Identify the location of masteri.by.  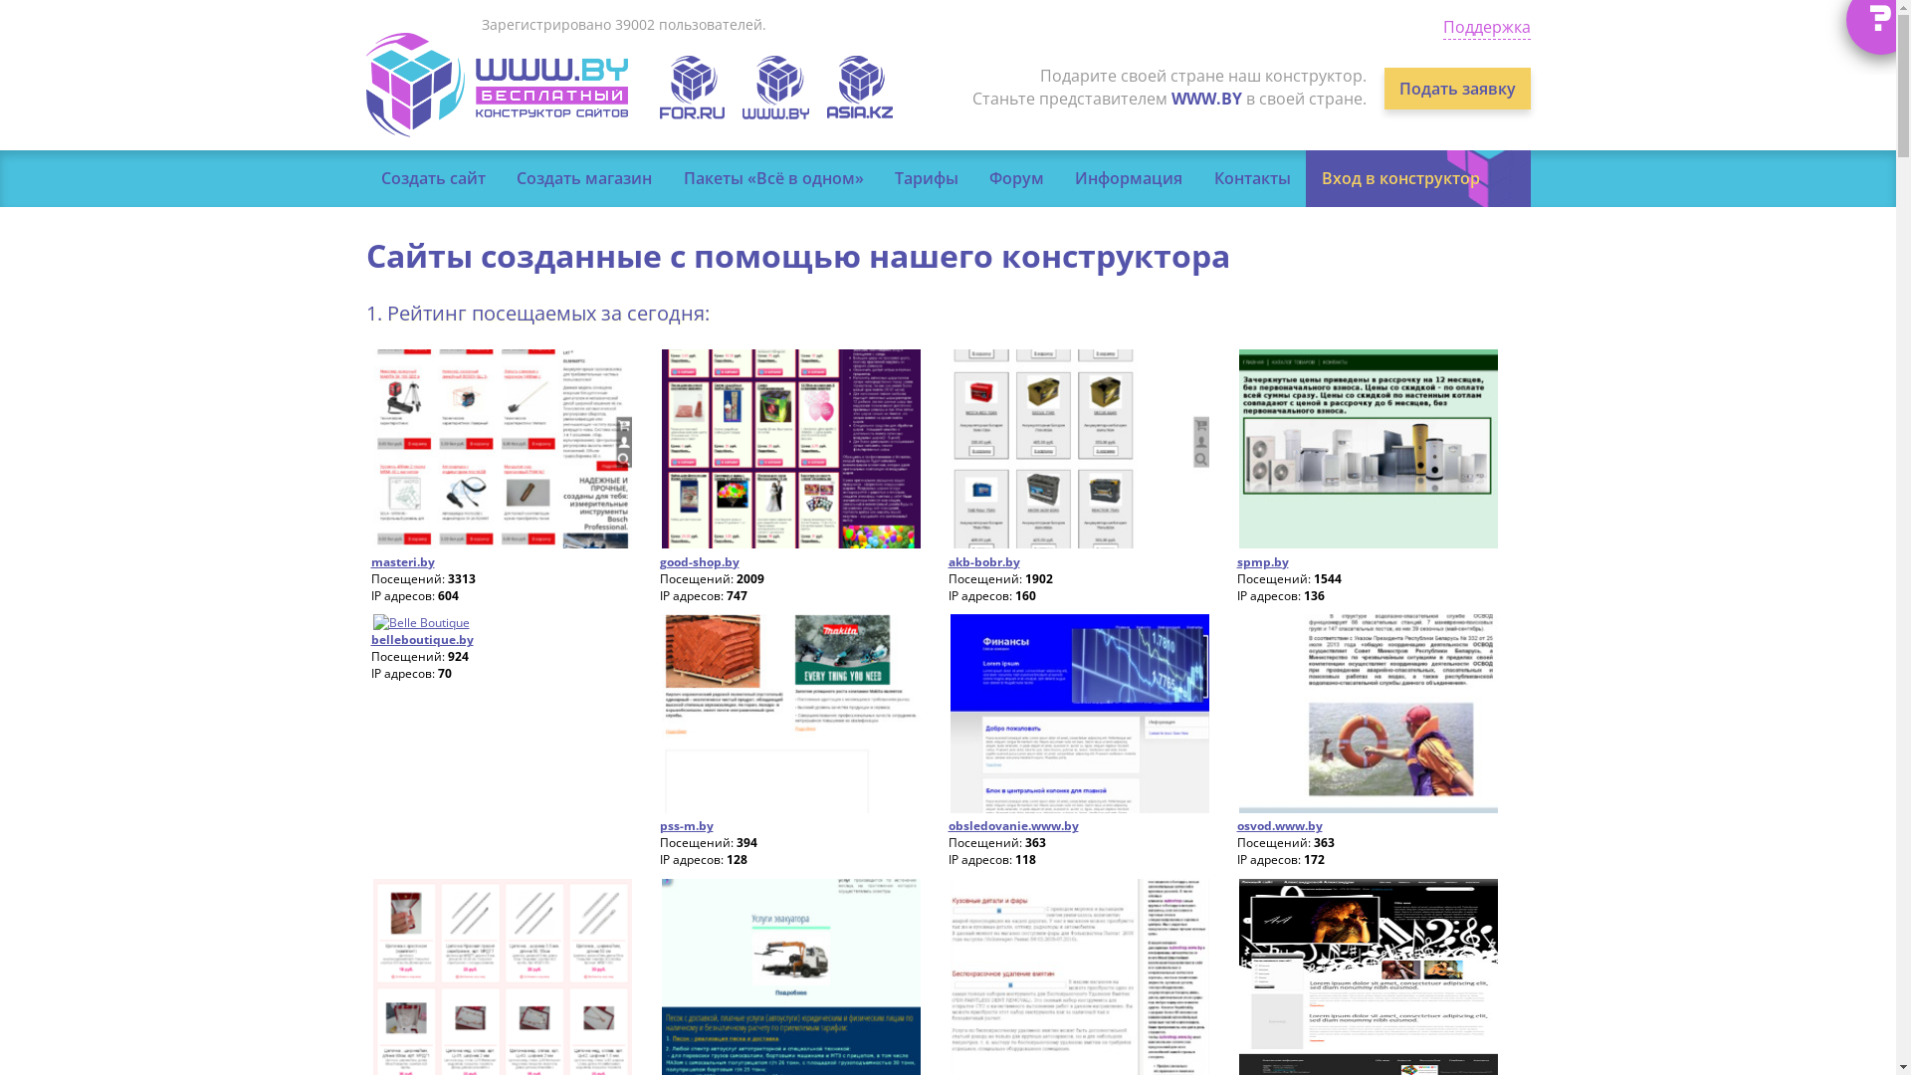
(502, 543).